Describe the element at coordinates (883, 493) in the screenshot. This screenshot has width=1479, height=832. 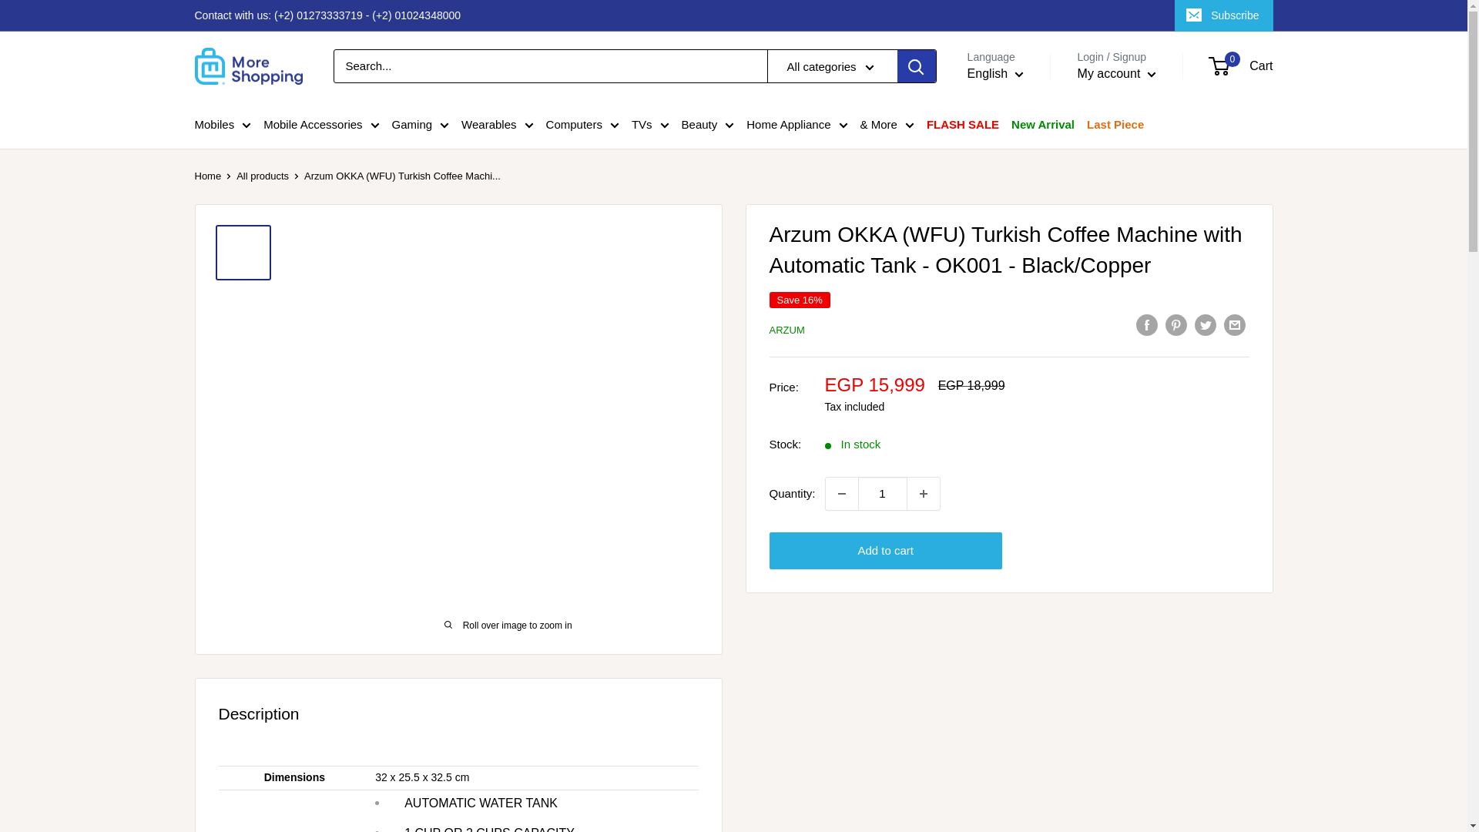
I see `1` at that location.